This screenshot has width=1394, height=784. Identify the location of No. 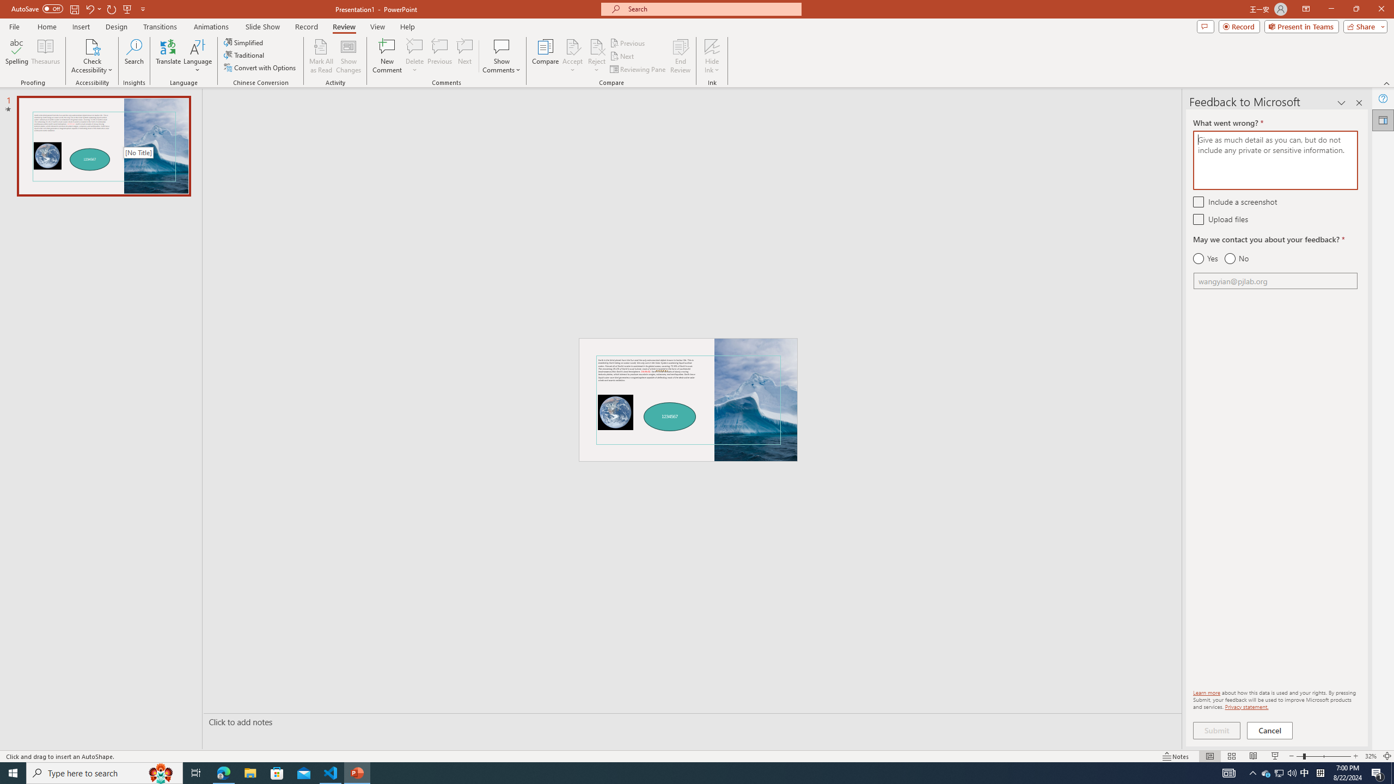
(1236, 259).